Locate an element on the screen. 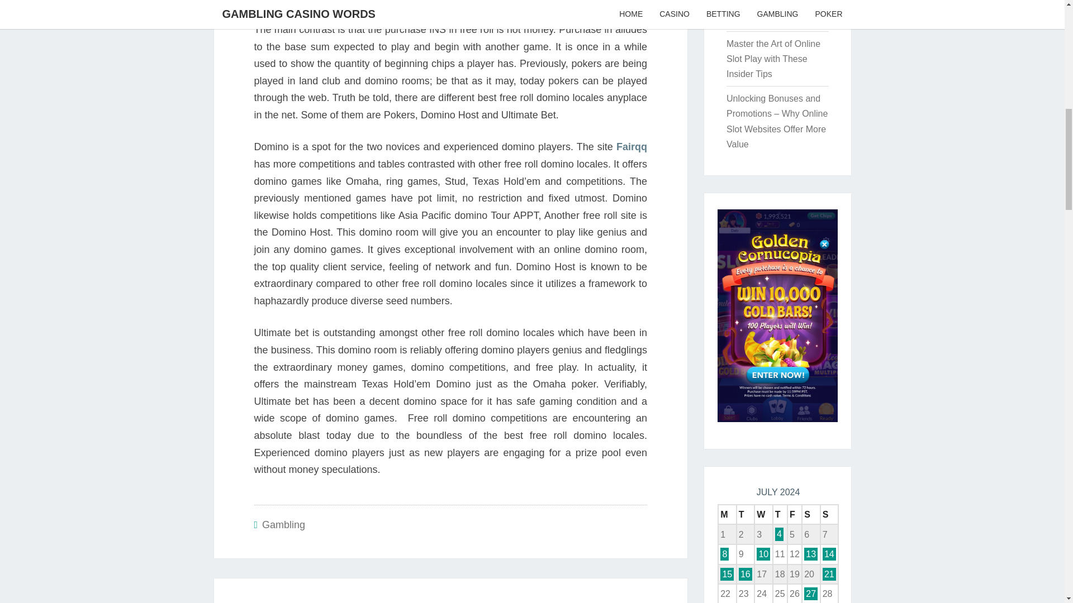 The width and height of the screenshot is (1073, 603). Sunday is located at coordinates (746, 514).